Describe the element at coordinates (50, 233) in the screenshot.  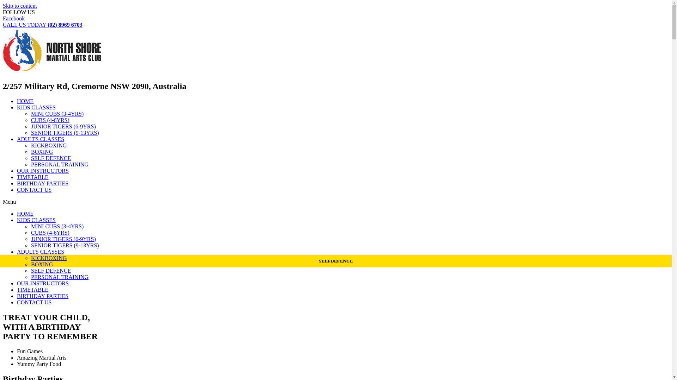
I see `CUBS (4-6YRS)` at that location.